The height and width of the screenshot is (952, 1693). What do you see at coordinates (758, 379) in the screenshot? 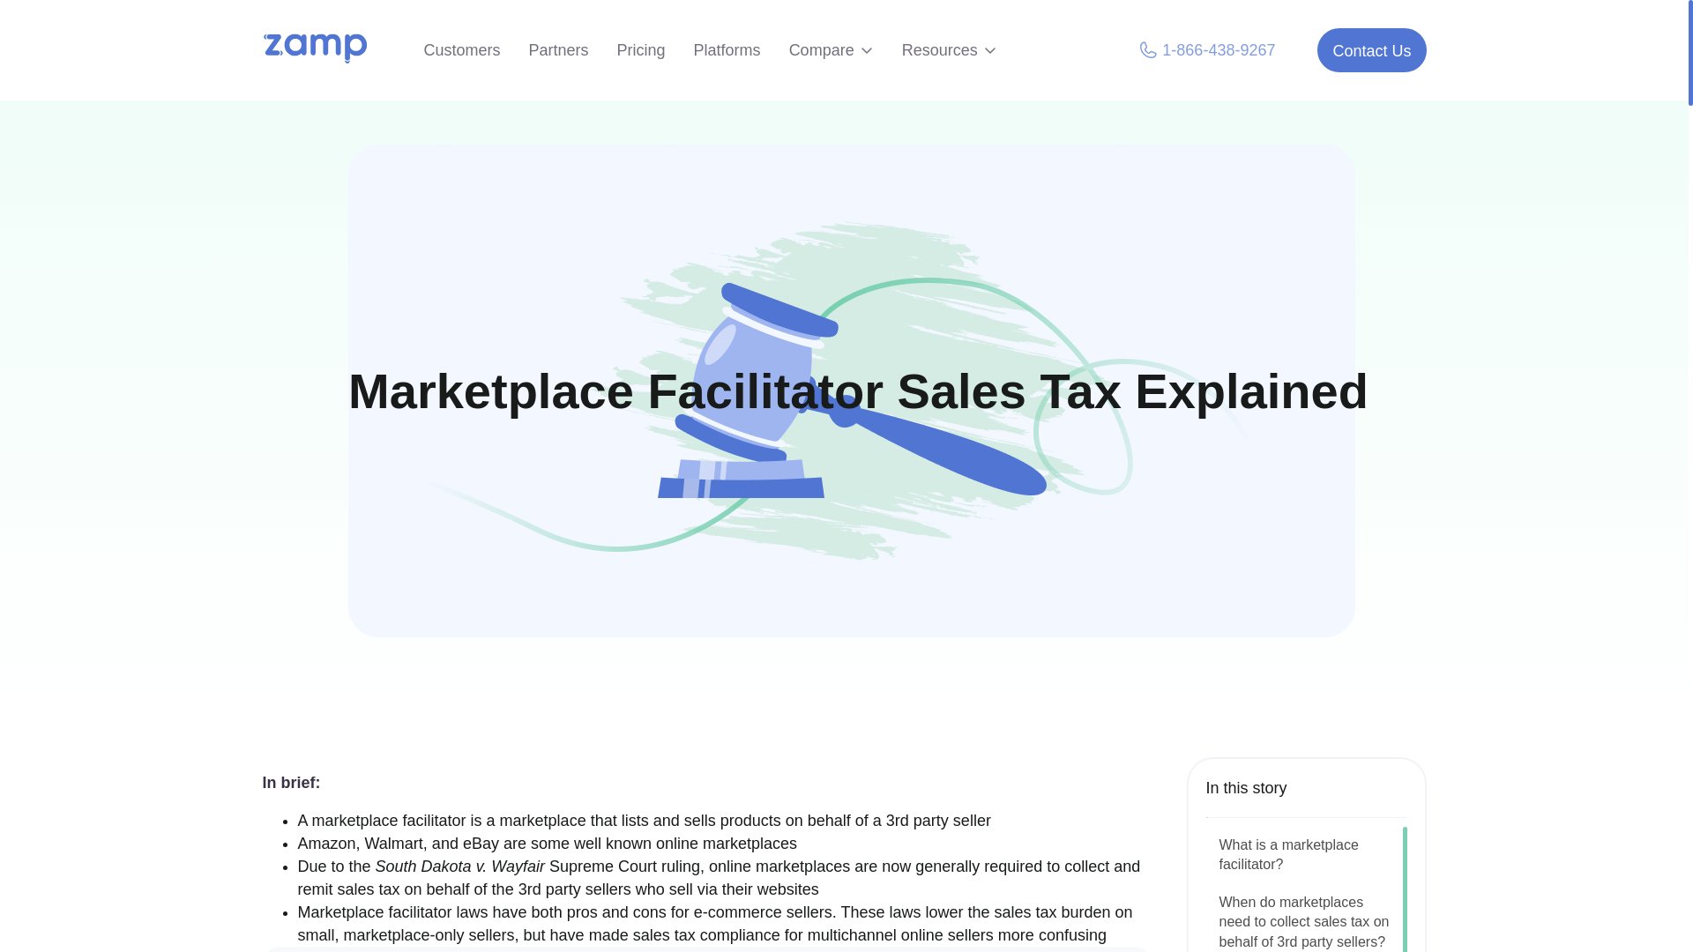
I see `Marketplace Facilitator Sales Tax Explained` at bounding box center [758, 379].